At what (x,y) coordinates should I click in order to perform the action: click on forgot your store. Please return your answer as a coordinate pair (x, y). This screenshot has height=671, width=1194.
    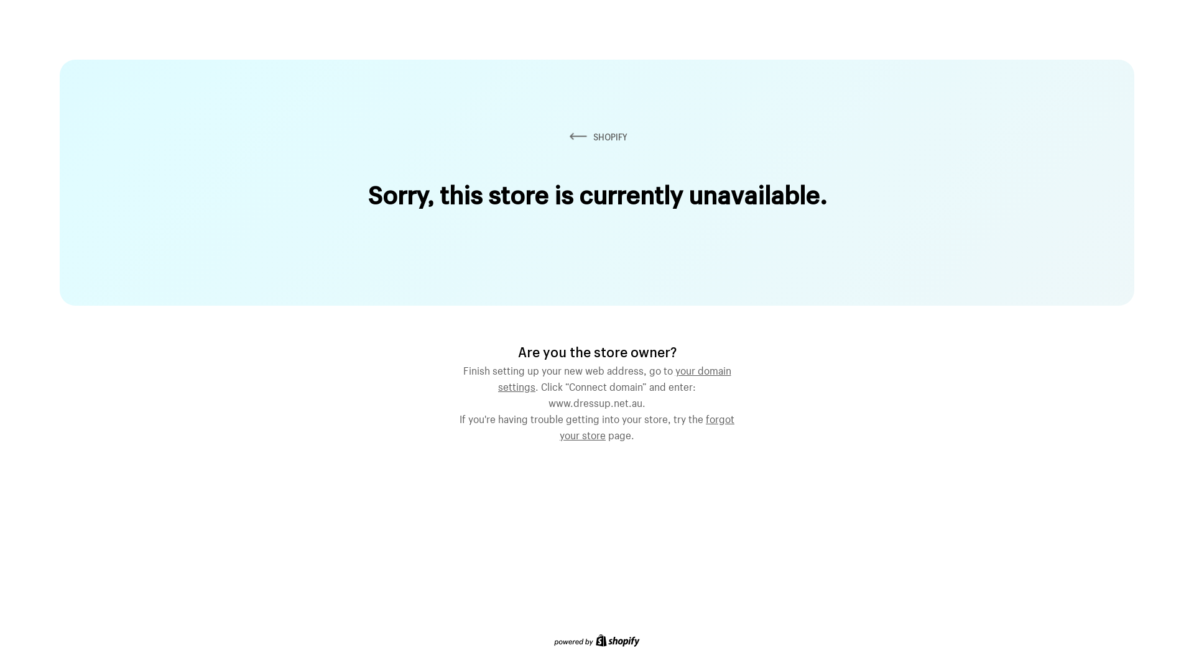
    Looking at the image, I should click on (647, 426).